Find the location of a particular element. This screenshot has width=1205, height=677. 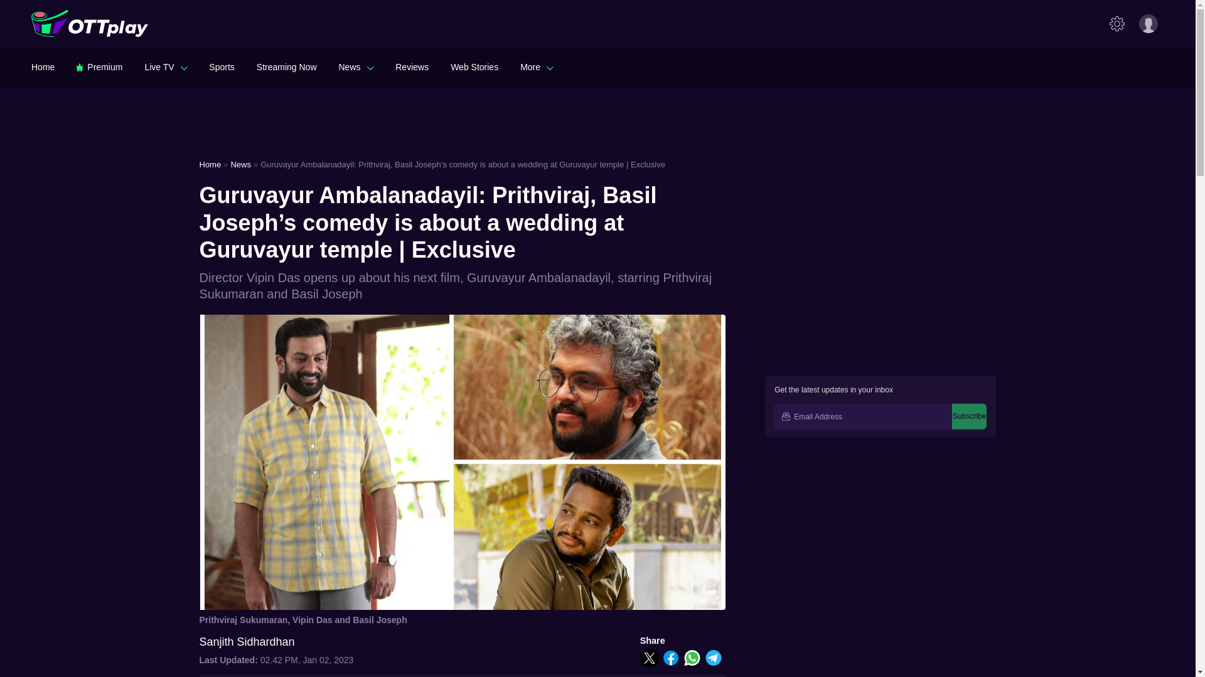

News is located at coordinates (356, 66).